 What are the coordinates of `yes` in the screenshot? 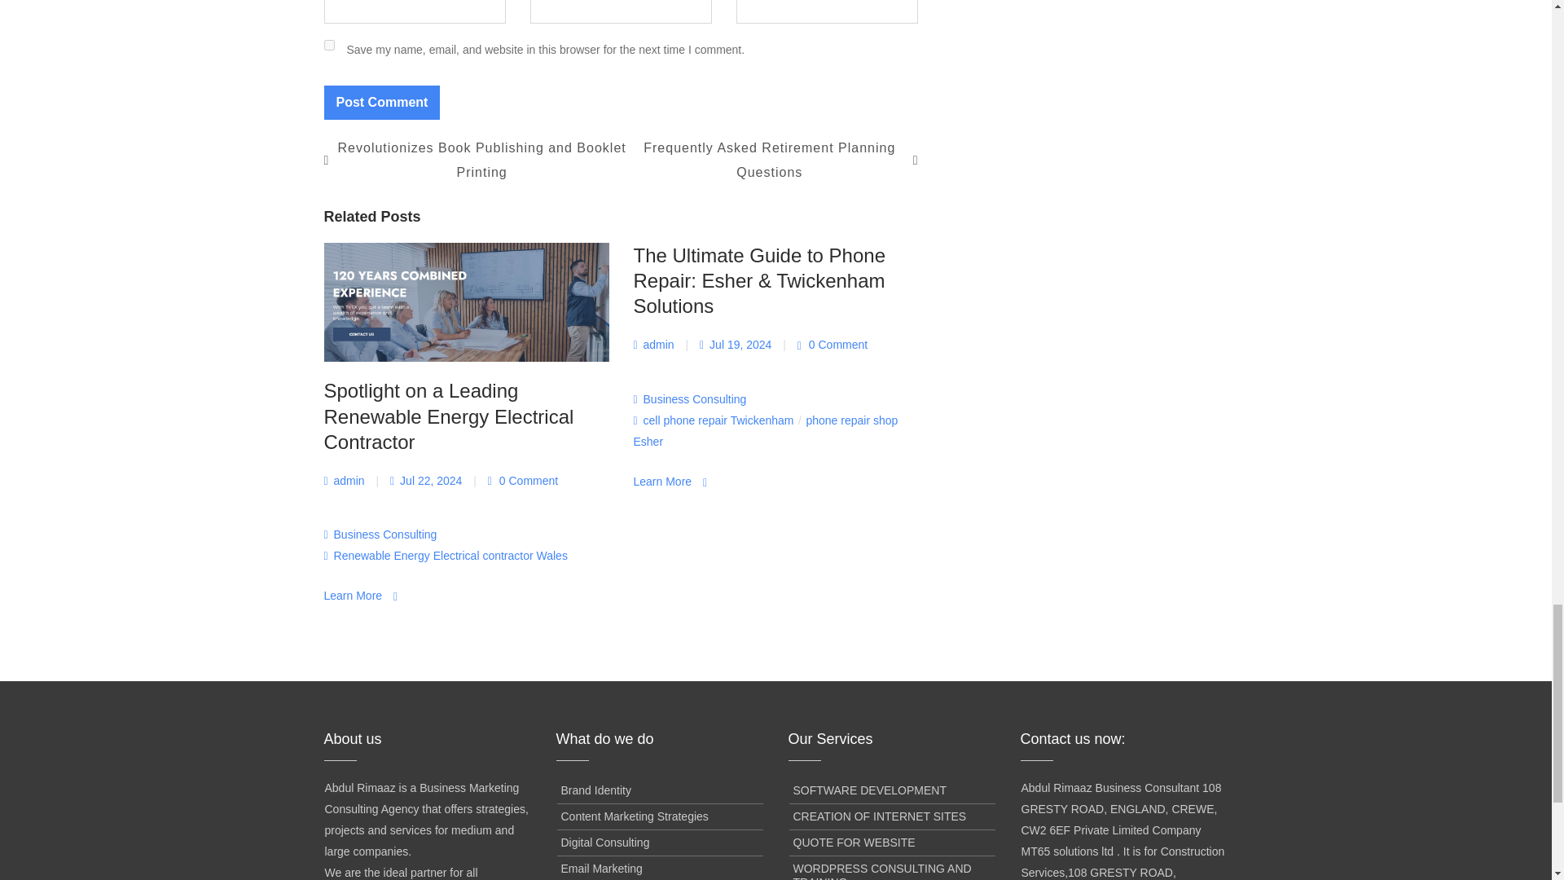 It's located at (329, 44).